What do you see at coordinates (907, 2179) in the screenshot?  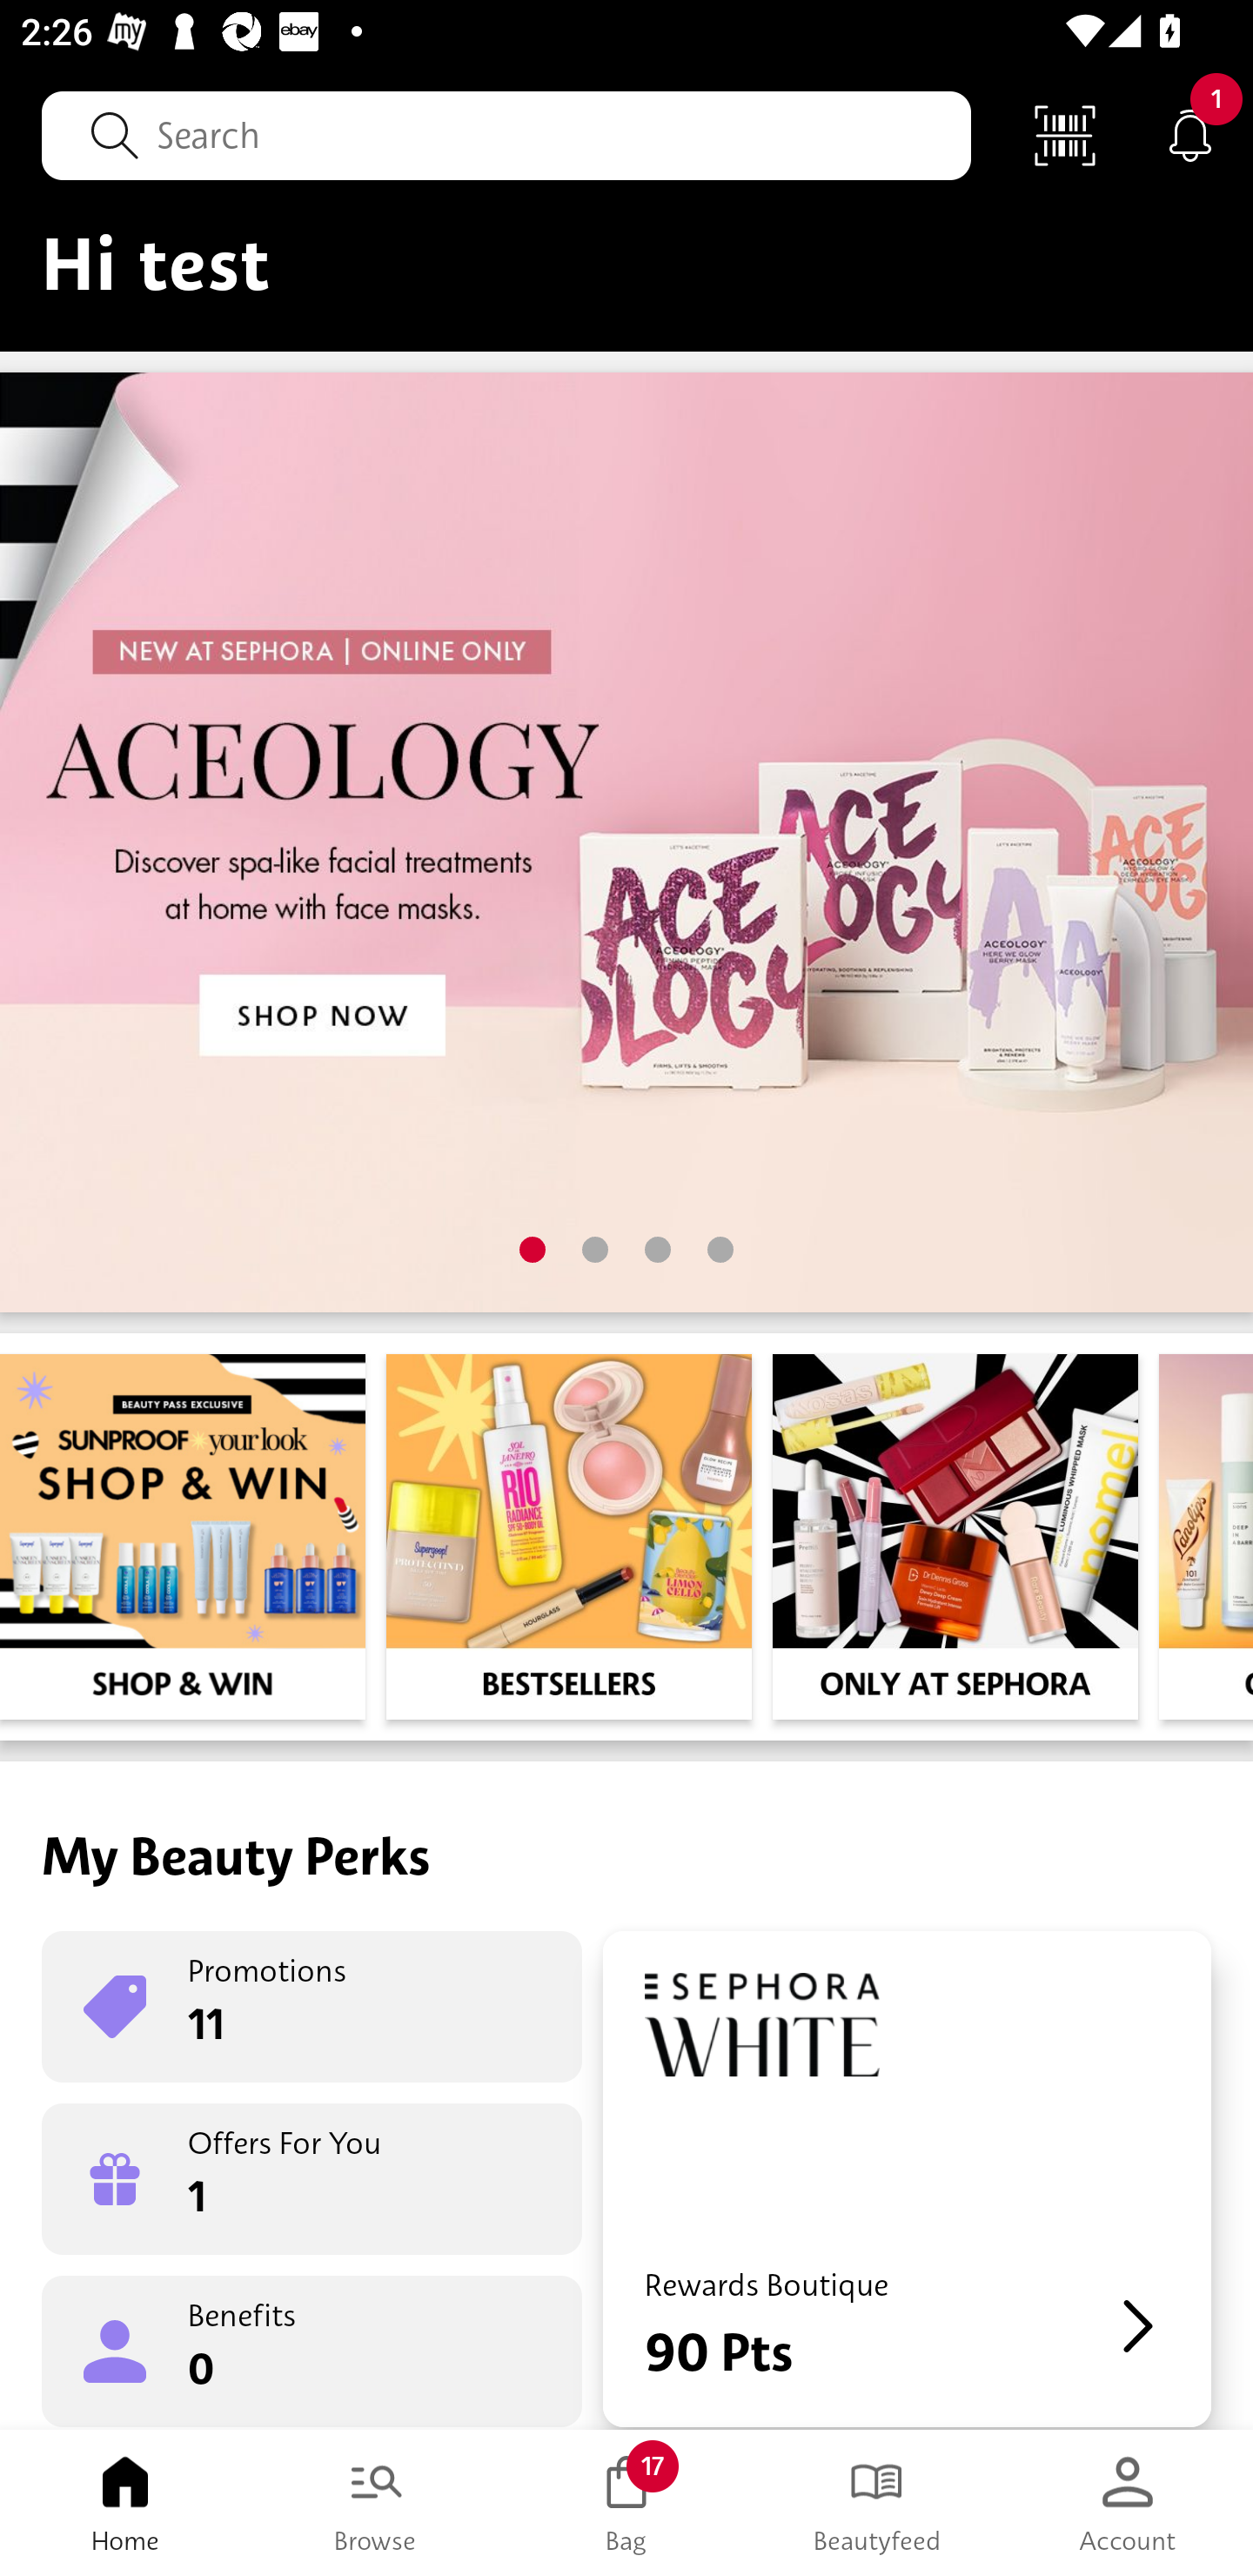 I see `Rewards Boutique 90 Pts` at bounding box center [907, 2179].